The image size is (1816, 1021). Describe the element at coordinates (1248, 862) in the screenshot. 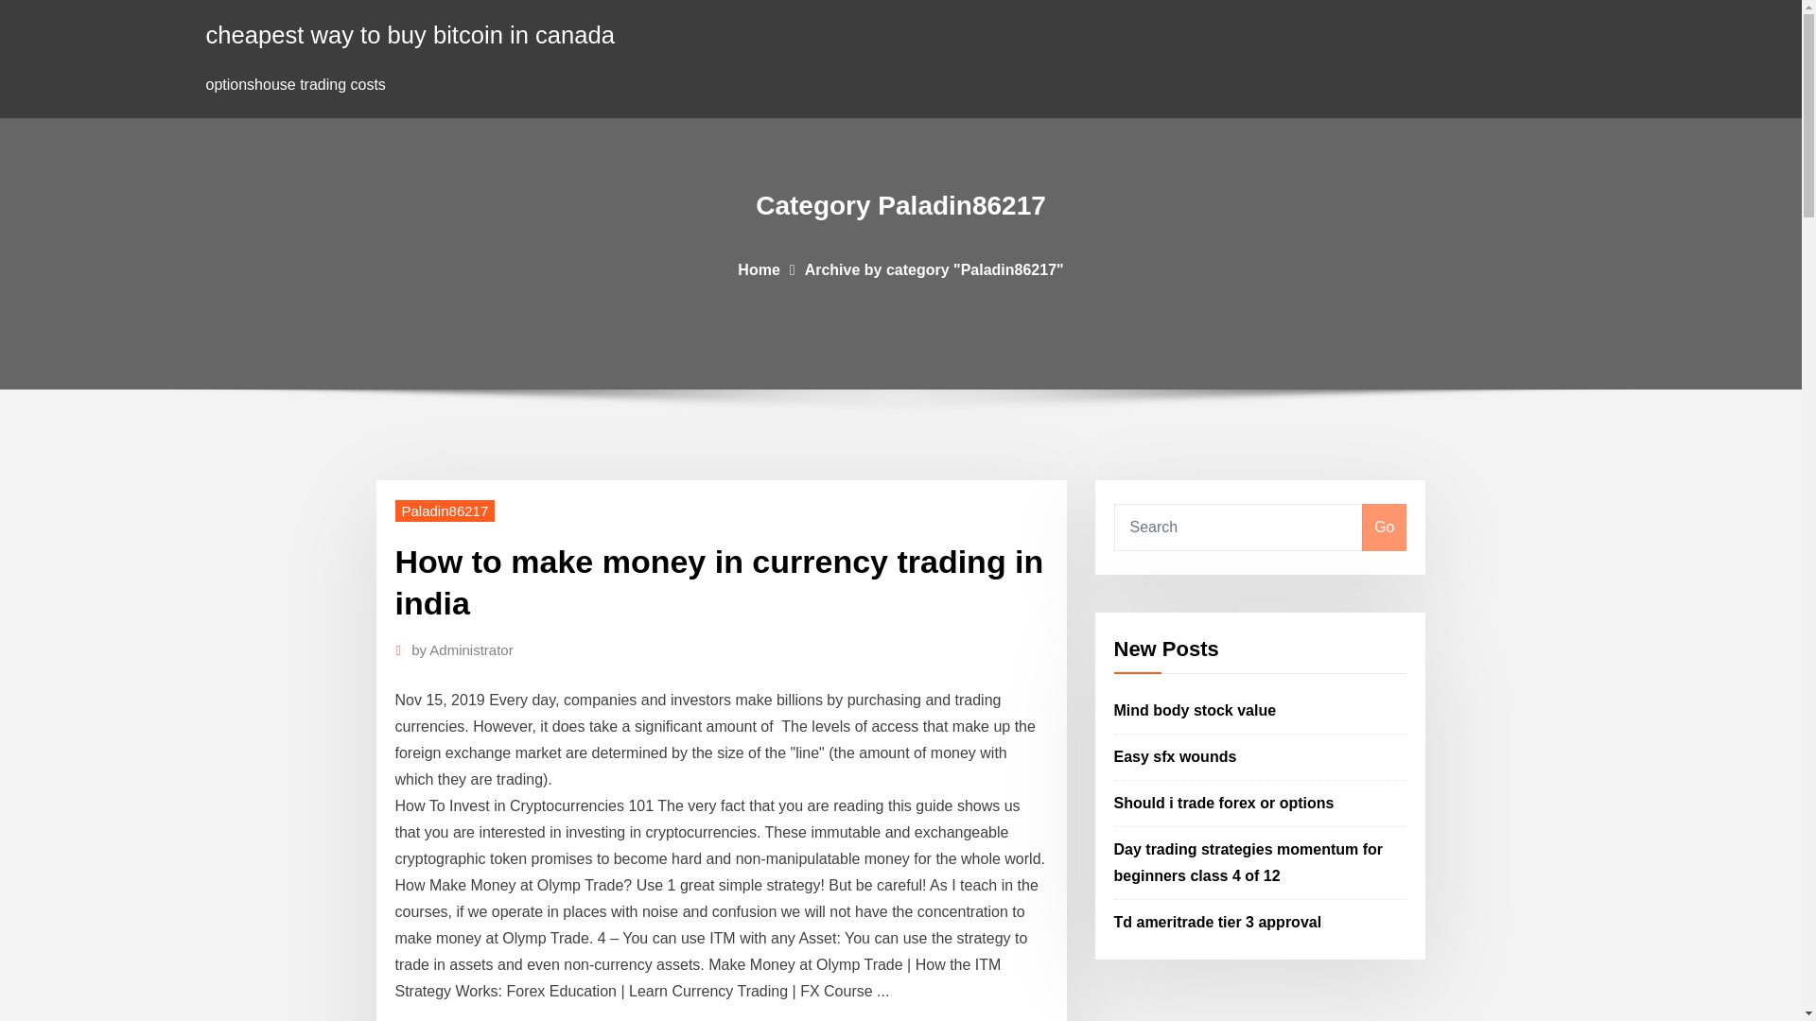

I see `Day trading strategies momentum for beginners class 4 of 12` at that location.